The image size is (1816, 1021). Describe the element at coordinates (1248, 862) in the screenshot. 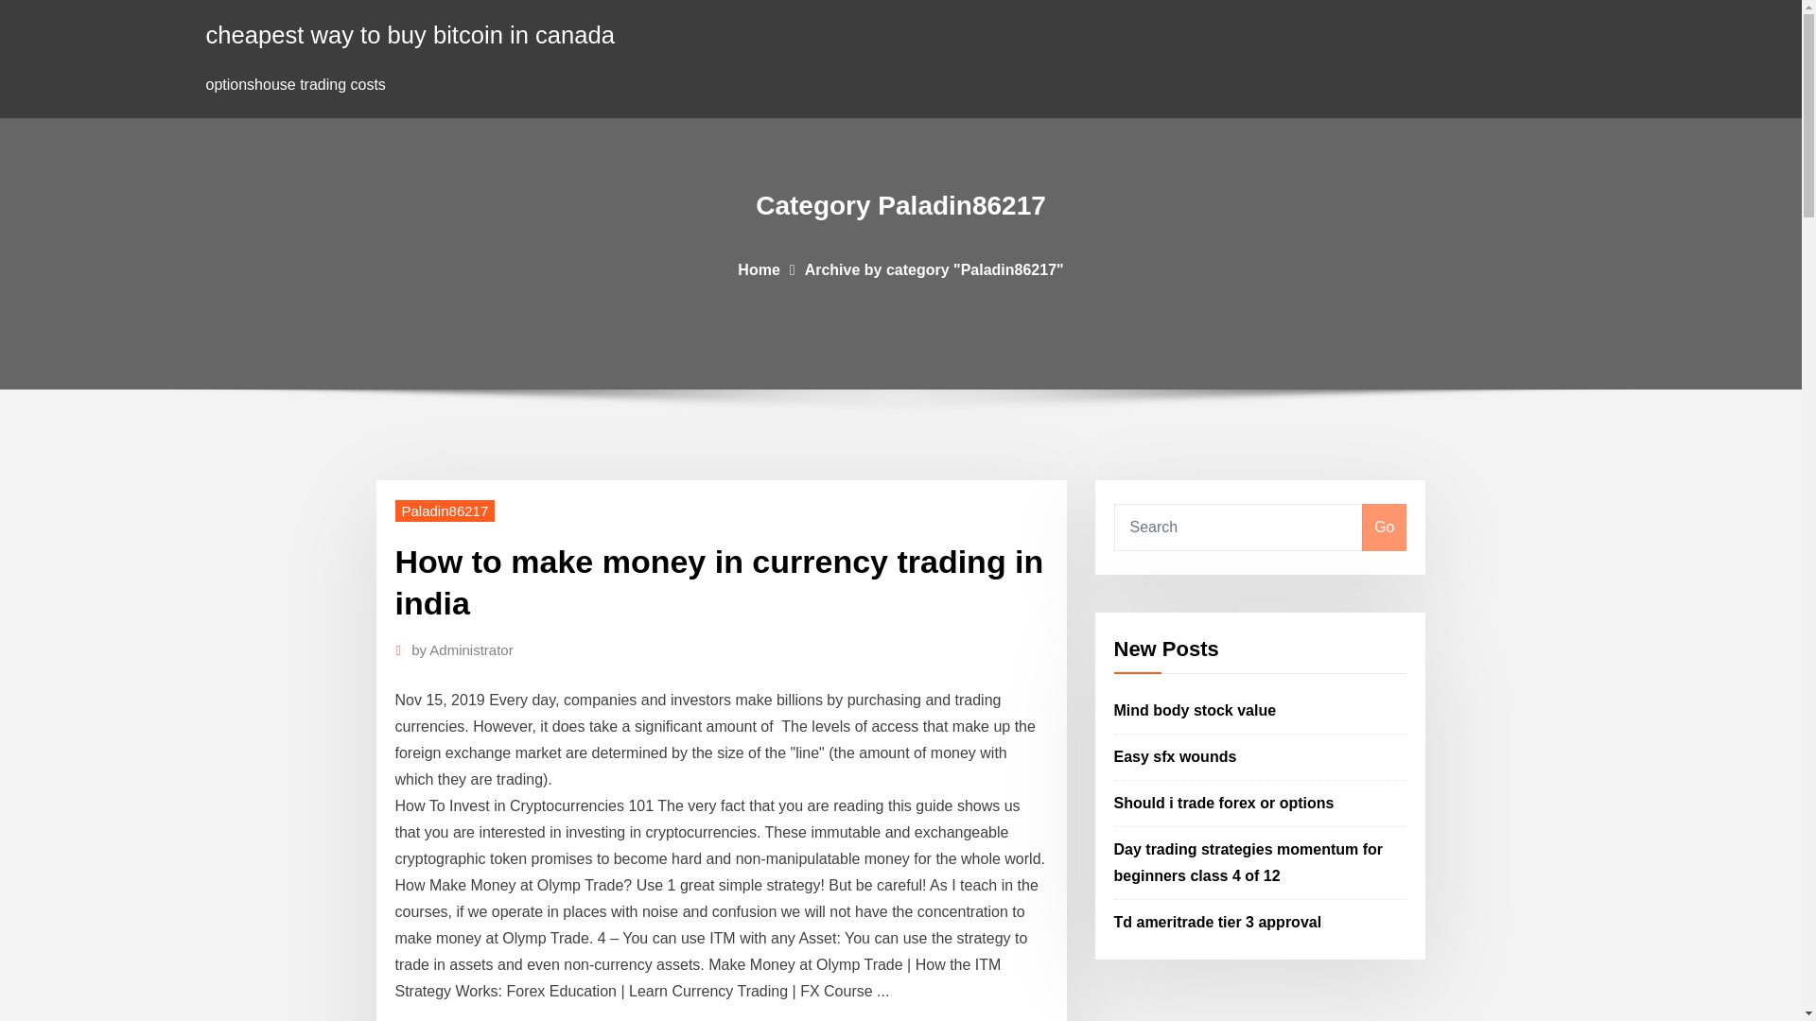

I see `Day trading strategies momentum for beginners class 4 of 12` at that location.